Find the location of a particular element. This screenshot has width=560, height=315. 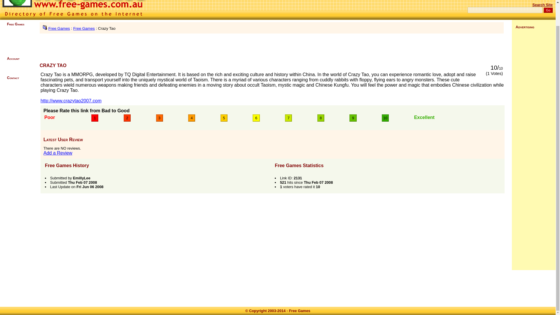

Login is located at coordinates (11, 63).